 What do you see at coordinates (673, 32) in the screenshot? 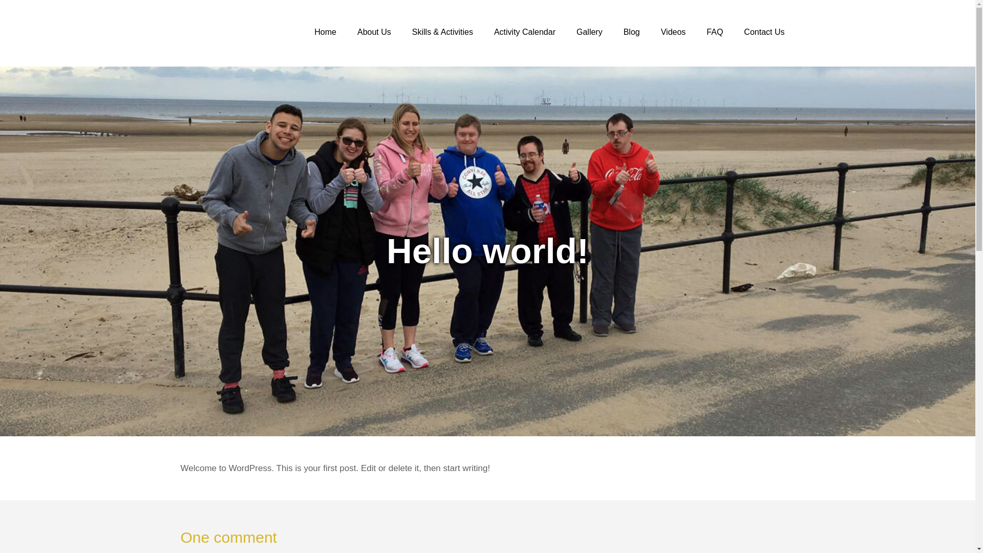
I see `Videos` at bounding box center [673, 32].